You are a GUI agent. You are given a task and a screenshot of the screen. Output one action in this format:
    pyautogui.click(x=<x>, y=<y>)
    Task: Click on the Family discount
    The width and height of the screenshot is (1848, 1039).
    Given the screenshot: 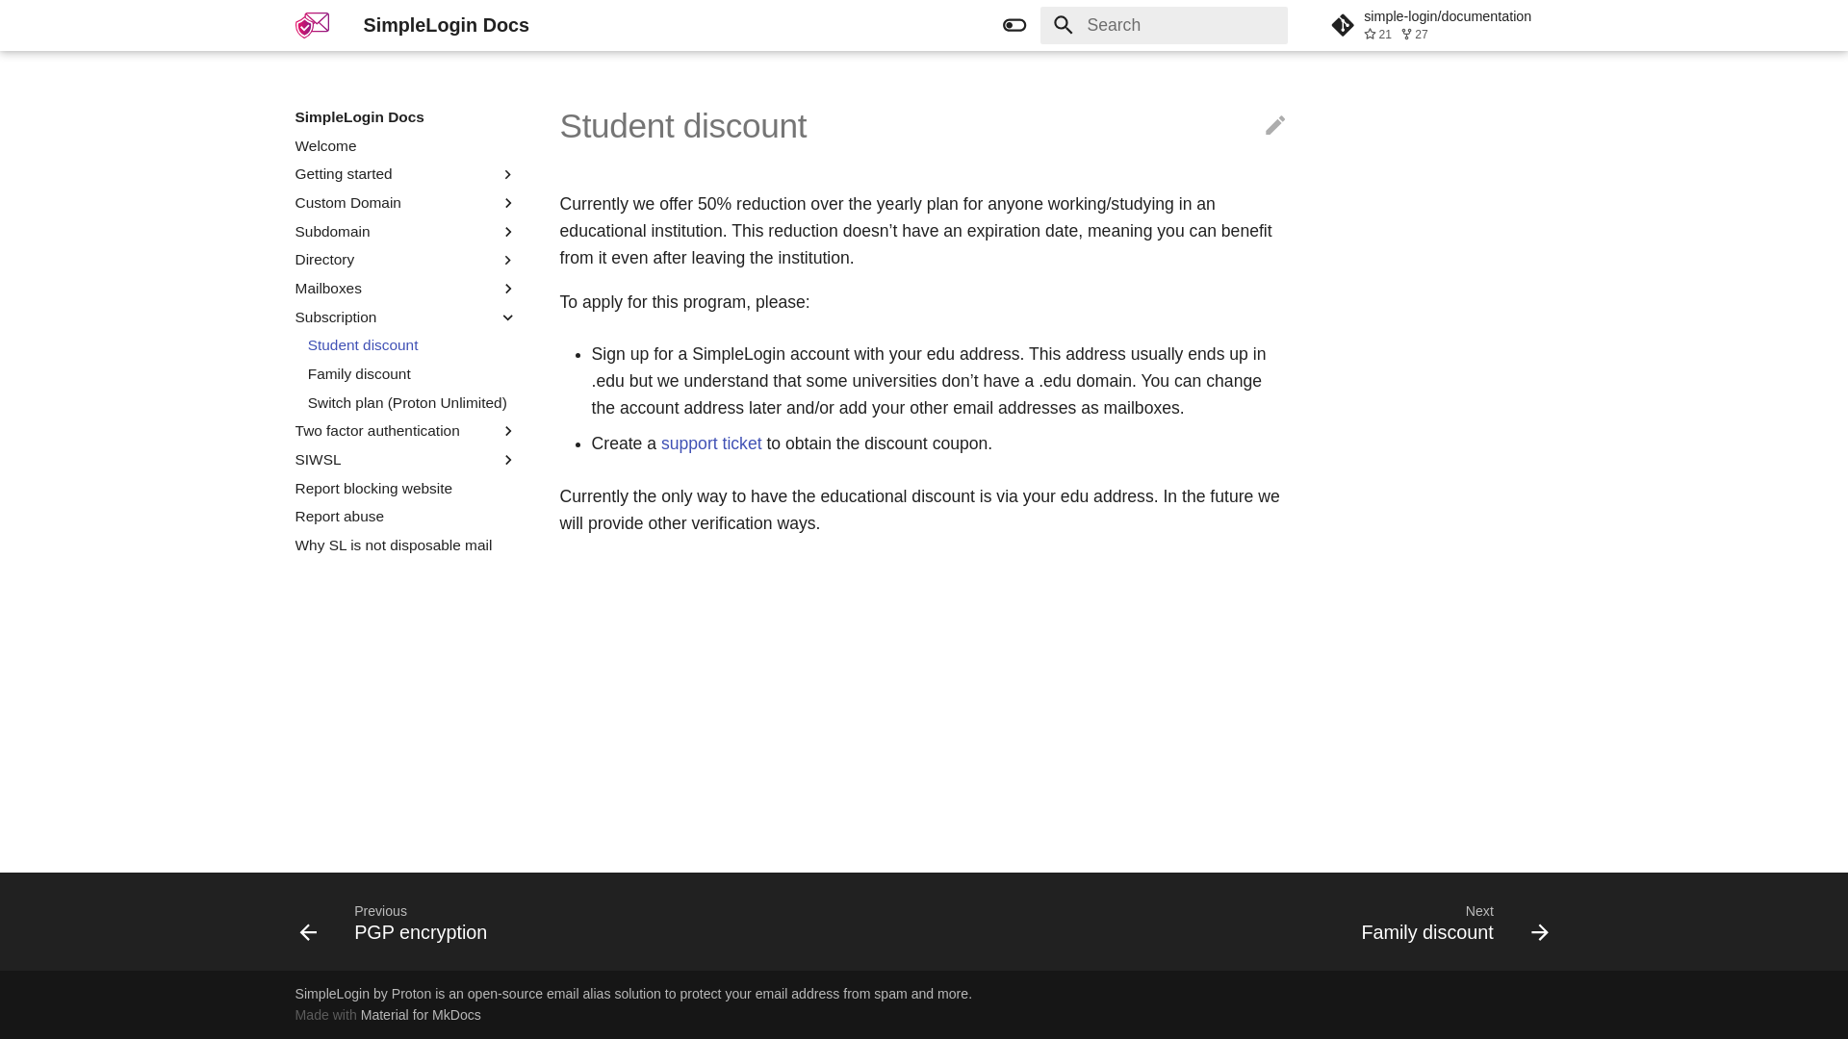 What is the action you would take?
    pyautogui.click(x=412, y=373)
    